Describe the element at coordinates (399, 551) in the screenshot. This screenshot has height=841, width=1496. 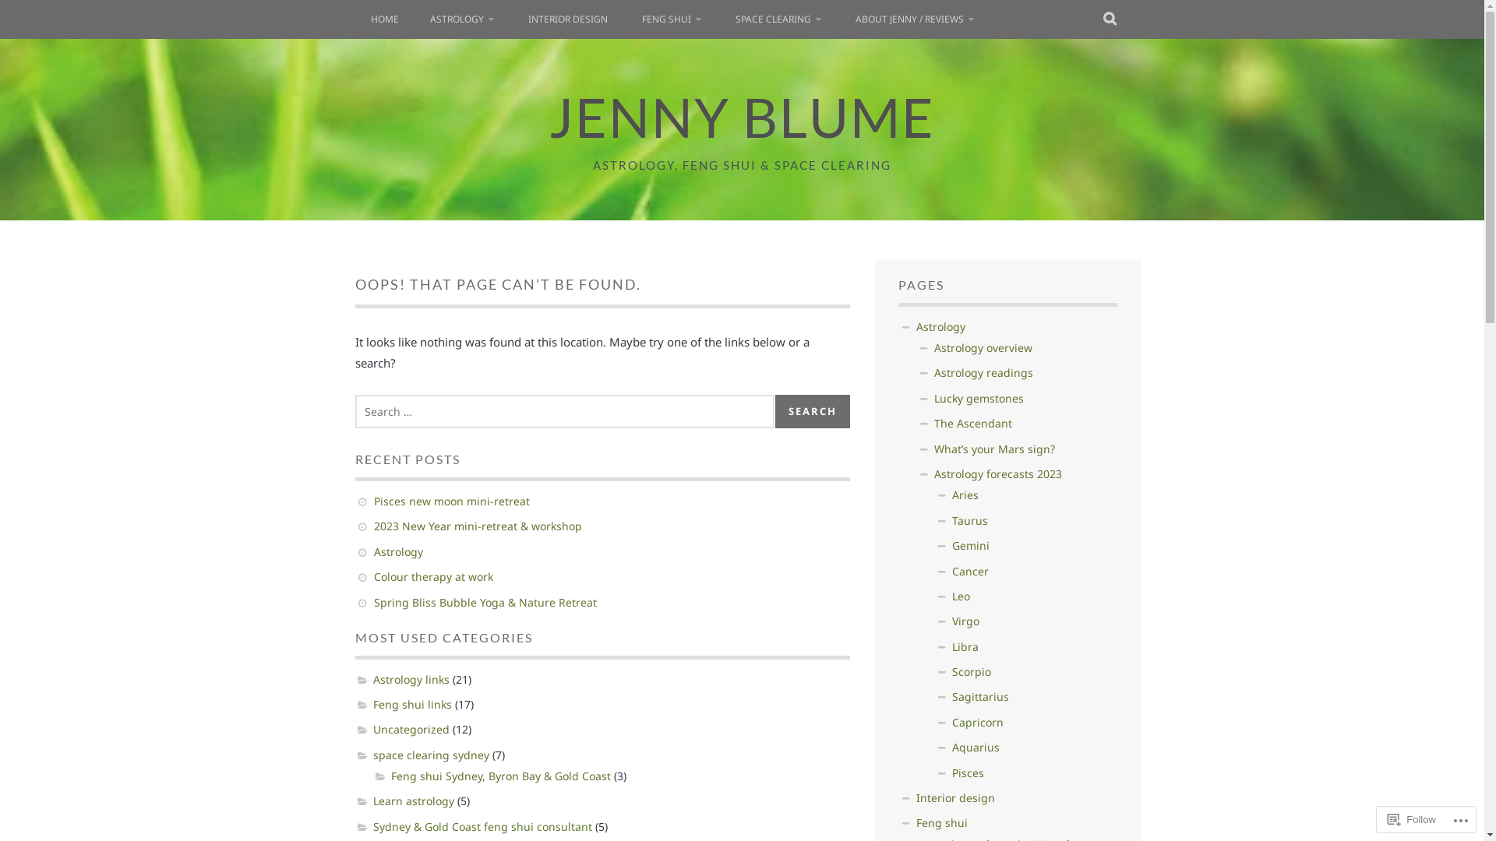
I see `Astrology` at that location.